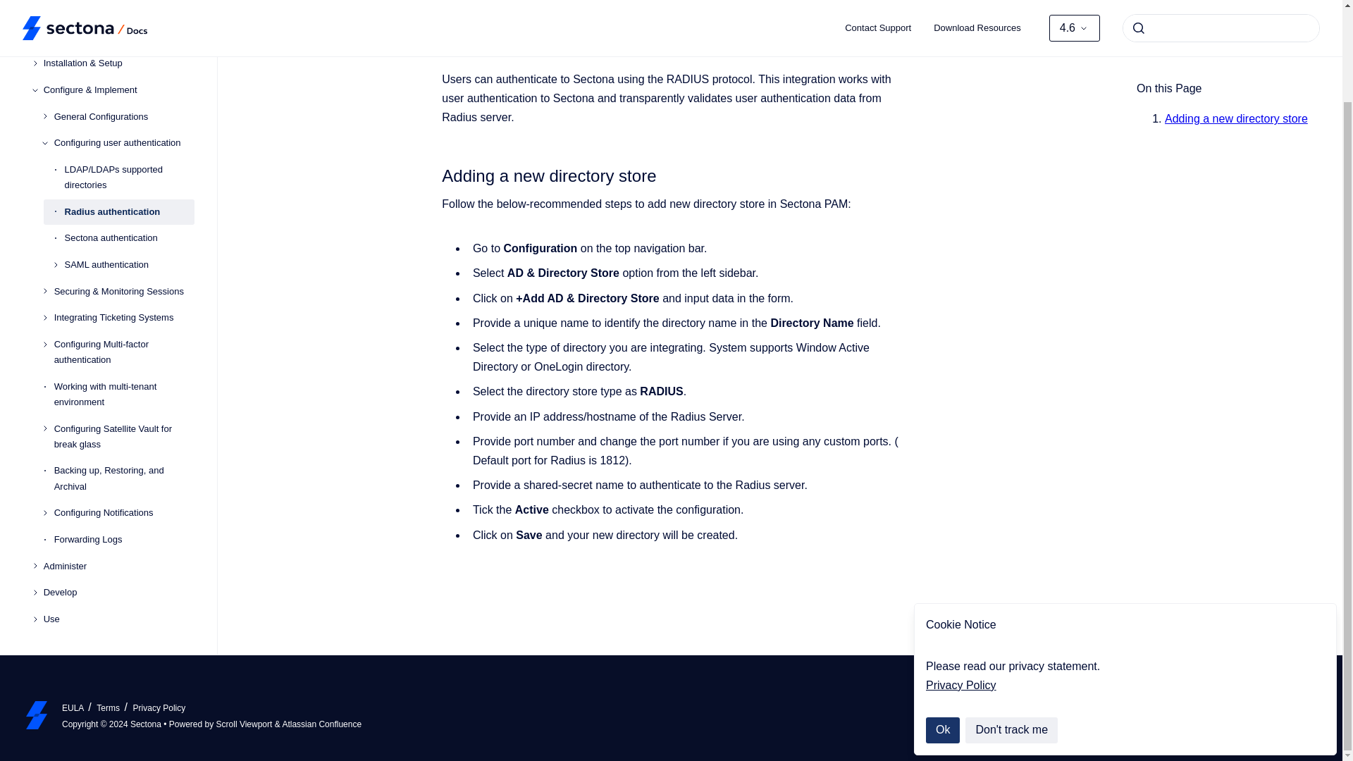 Image resolution: width=1353 pixels, height=761 pixels. Describe the element at coordinates (130, 239) in the screenshot. I see `SAML authentication` at that location.